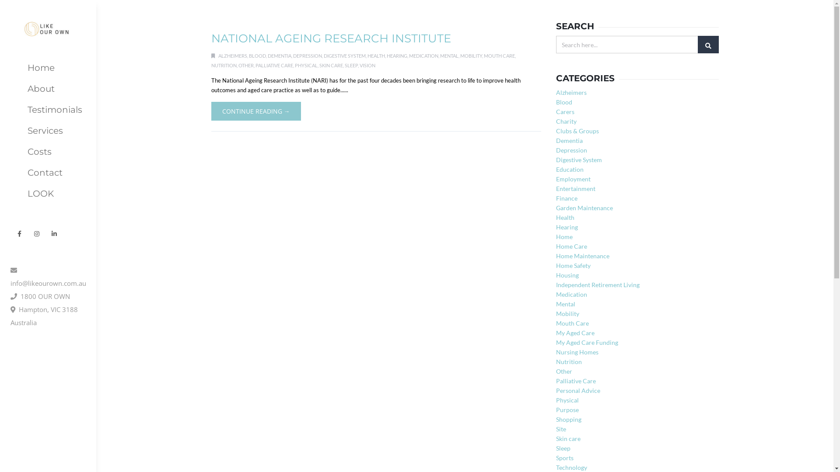 Image resolution: width=840 pixels, height=472 pixels. What do you see at coordinates (308, 55) in the screenshot?
I see `DEPRESSION` at bounding box center [308, 55].